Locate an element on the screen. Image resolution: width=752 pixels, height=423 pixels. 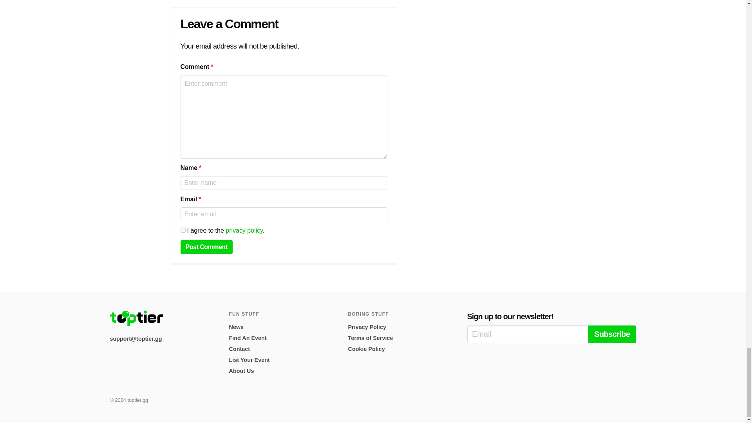
Post Comment is located at coordinates (206, 247).